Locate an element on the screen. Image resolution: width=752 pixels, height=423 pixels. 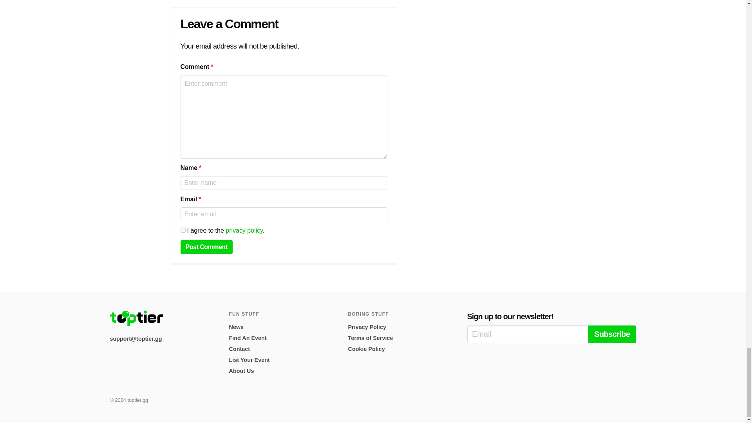
Post Comment is located at coordinates (206, 247).